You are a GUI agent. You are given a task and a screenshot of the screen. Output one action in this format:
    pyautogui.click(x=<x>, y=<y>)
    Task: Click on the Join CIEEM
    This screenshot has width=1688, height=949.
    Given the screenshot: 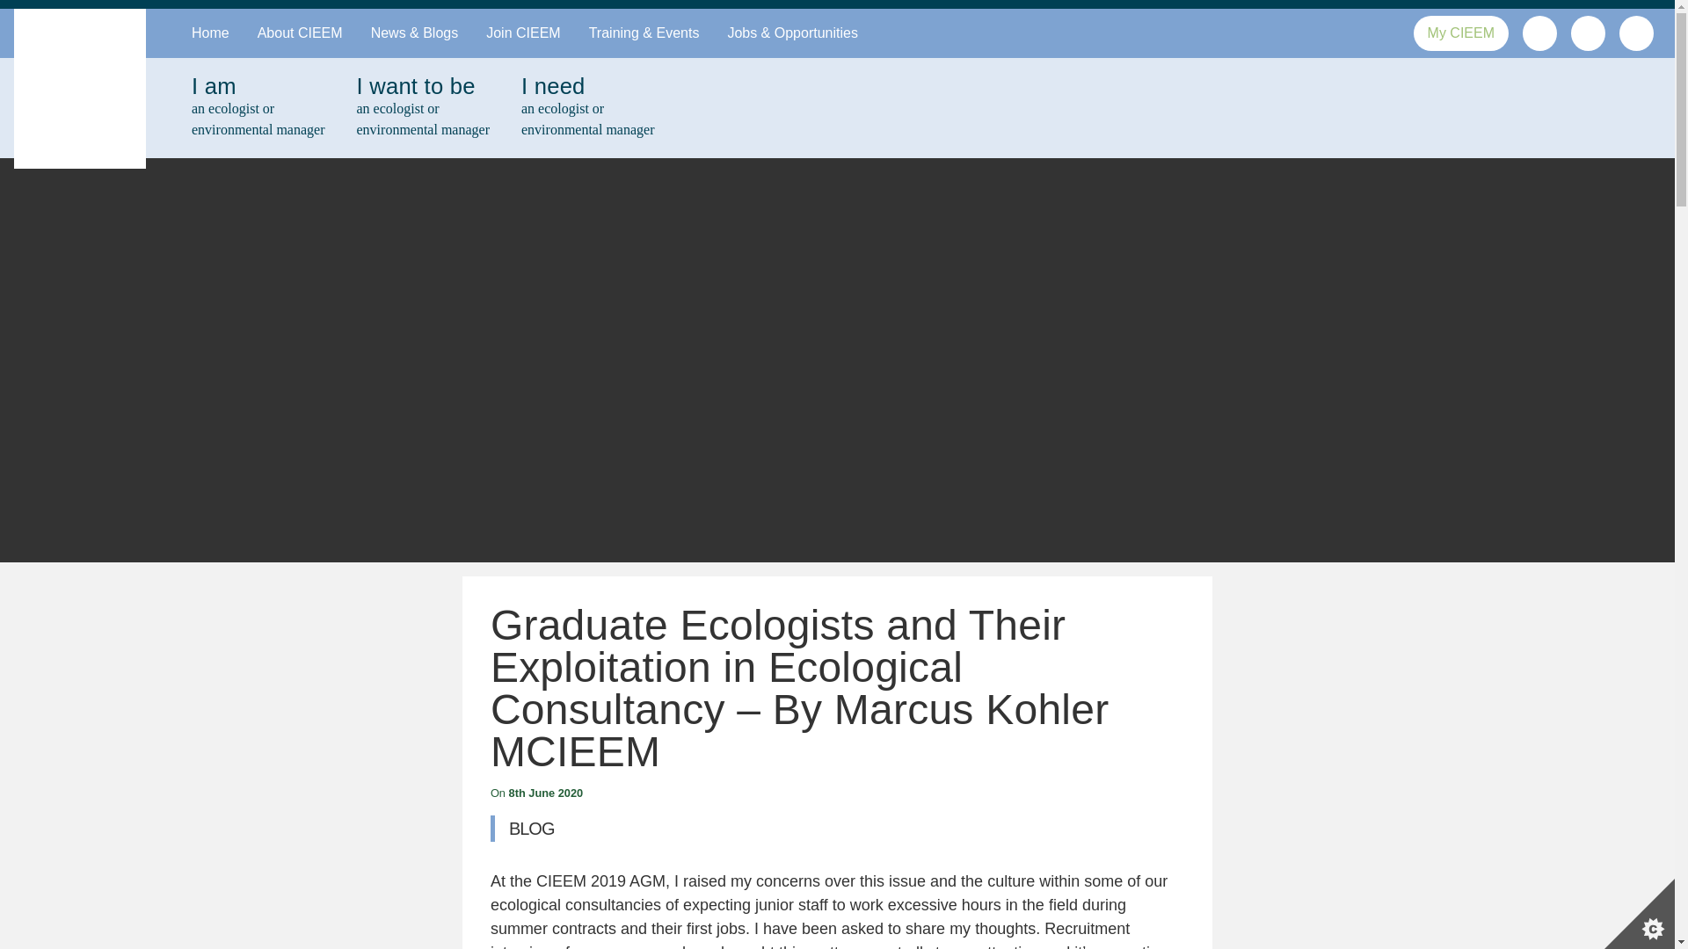 What is the action you would take?
    pyautogui.click(x=1636, y=33)
    